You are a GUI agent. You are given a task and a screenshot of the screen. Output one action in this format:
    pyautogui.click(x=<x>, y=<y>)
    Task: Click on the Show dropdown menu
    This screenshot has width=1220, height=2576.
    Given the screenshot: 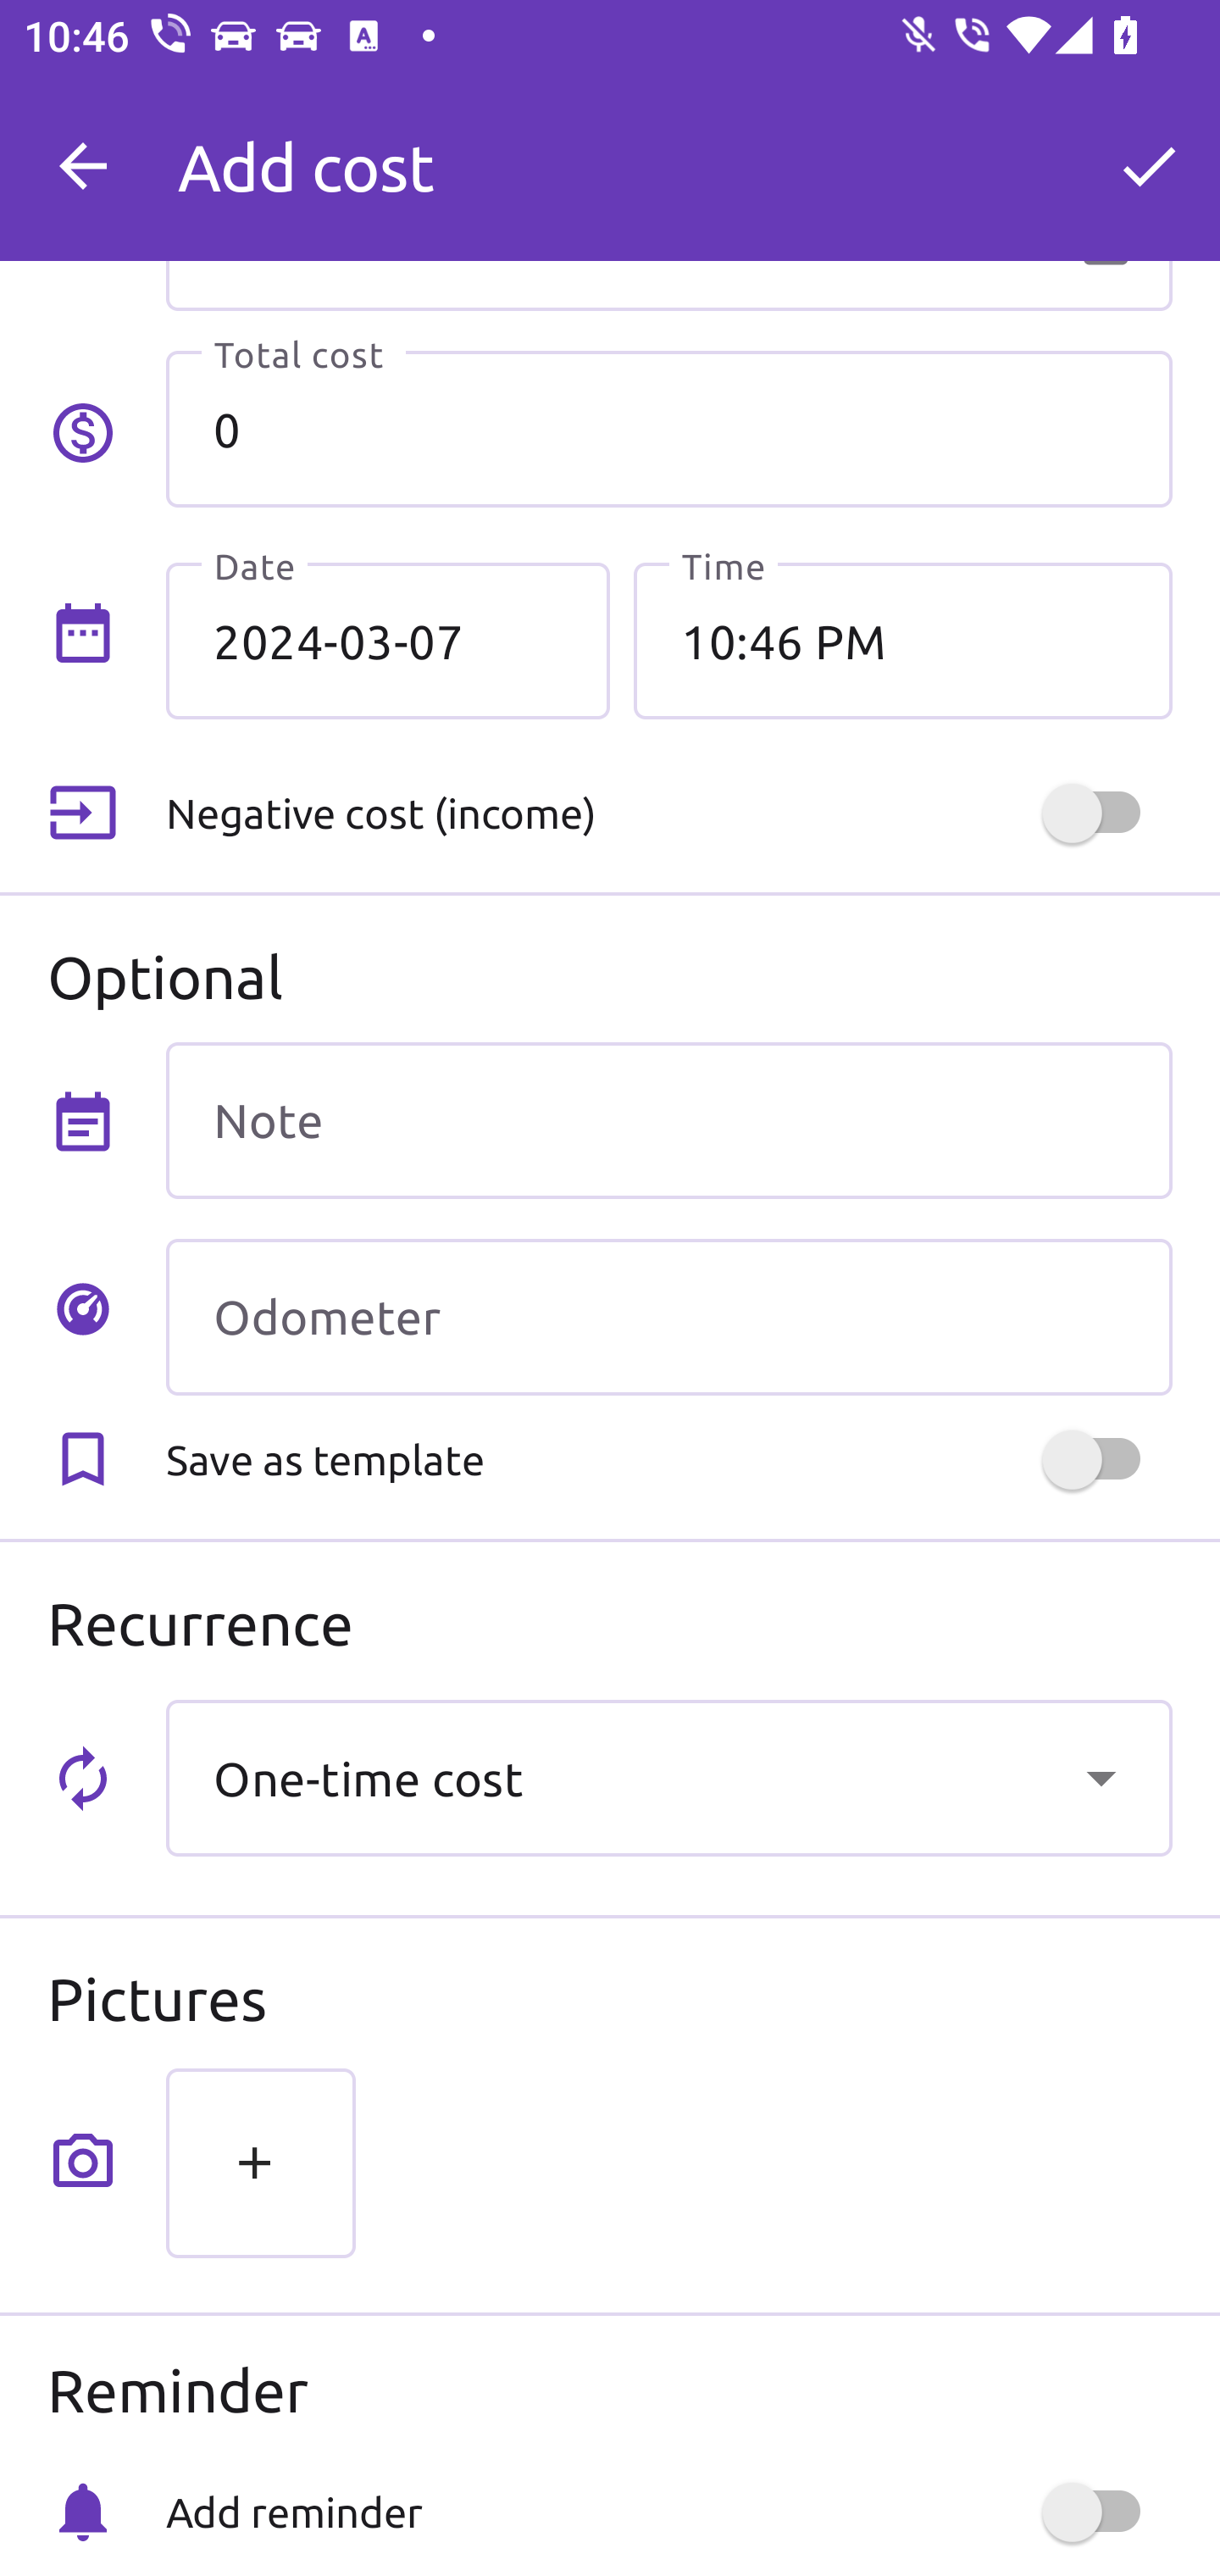 What is the action you would take?
    pyautogui.click(x=1101, y=1777)
    